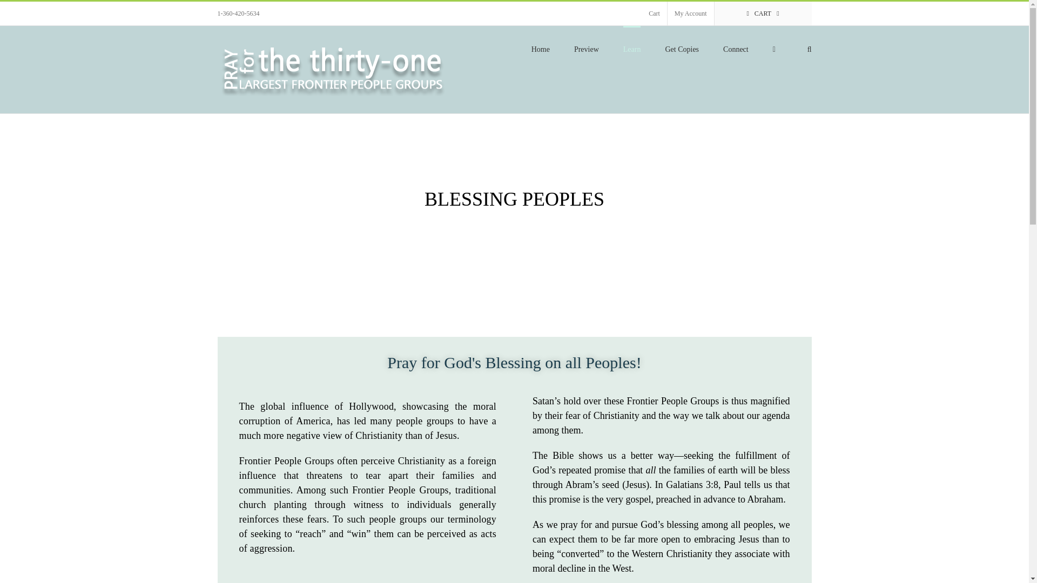 The image size is (1037, 583). I want to click on My Account, so click(691, 13).